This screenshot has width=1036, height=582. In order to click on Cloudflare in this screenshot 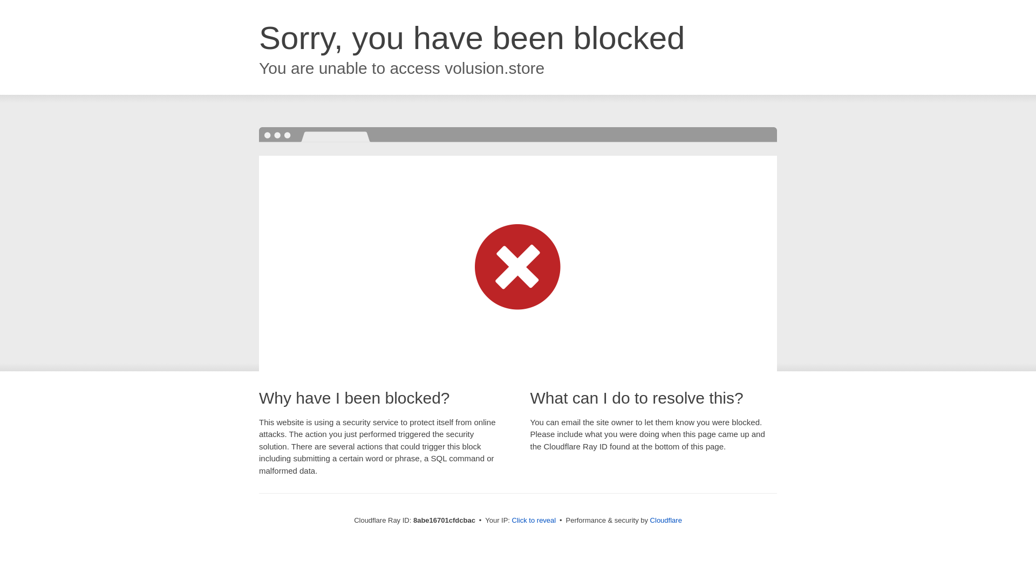, I will do `click(666, 520)`.